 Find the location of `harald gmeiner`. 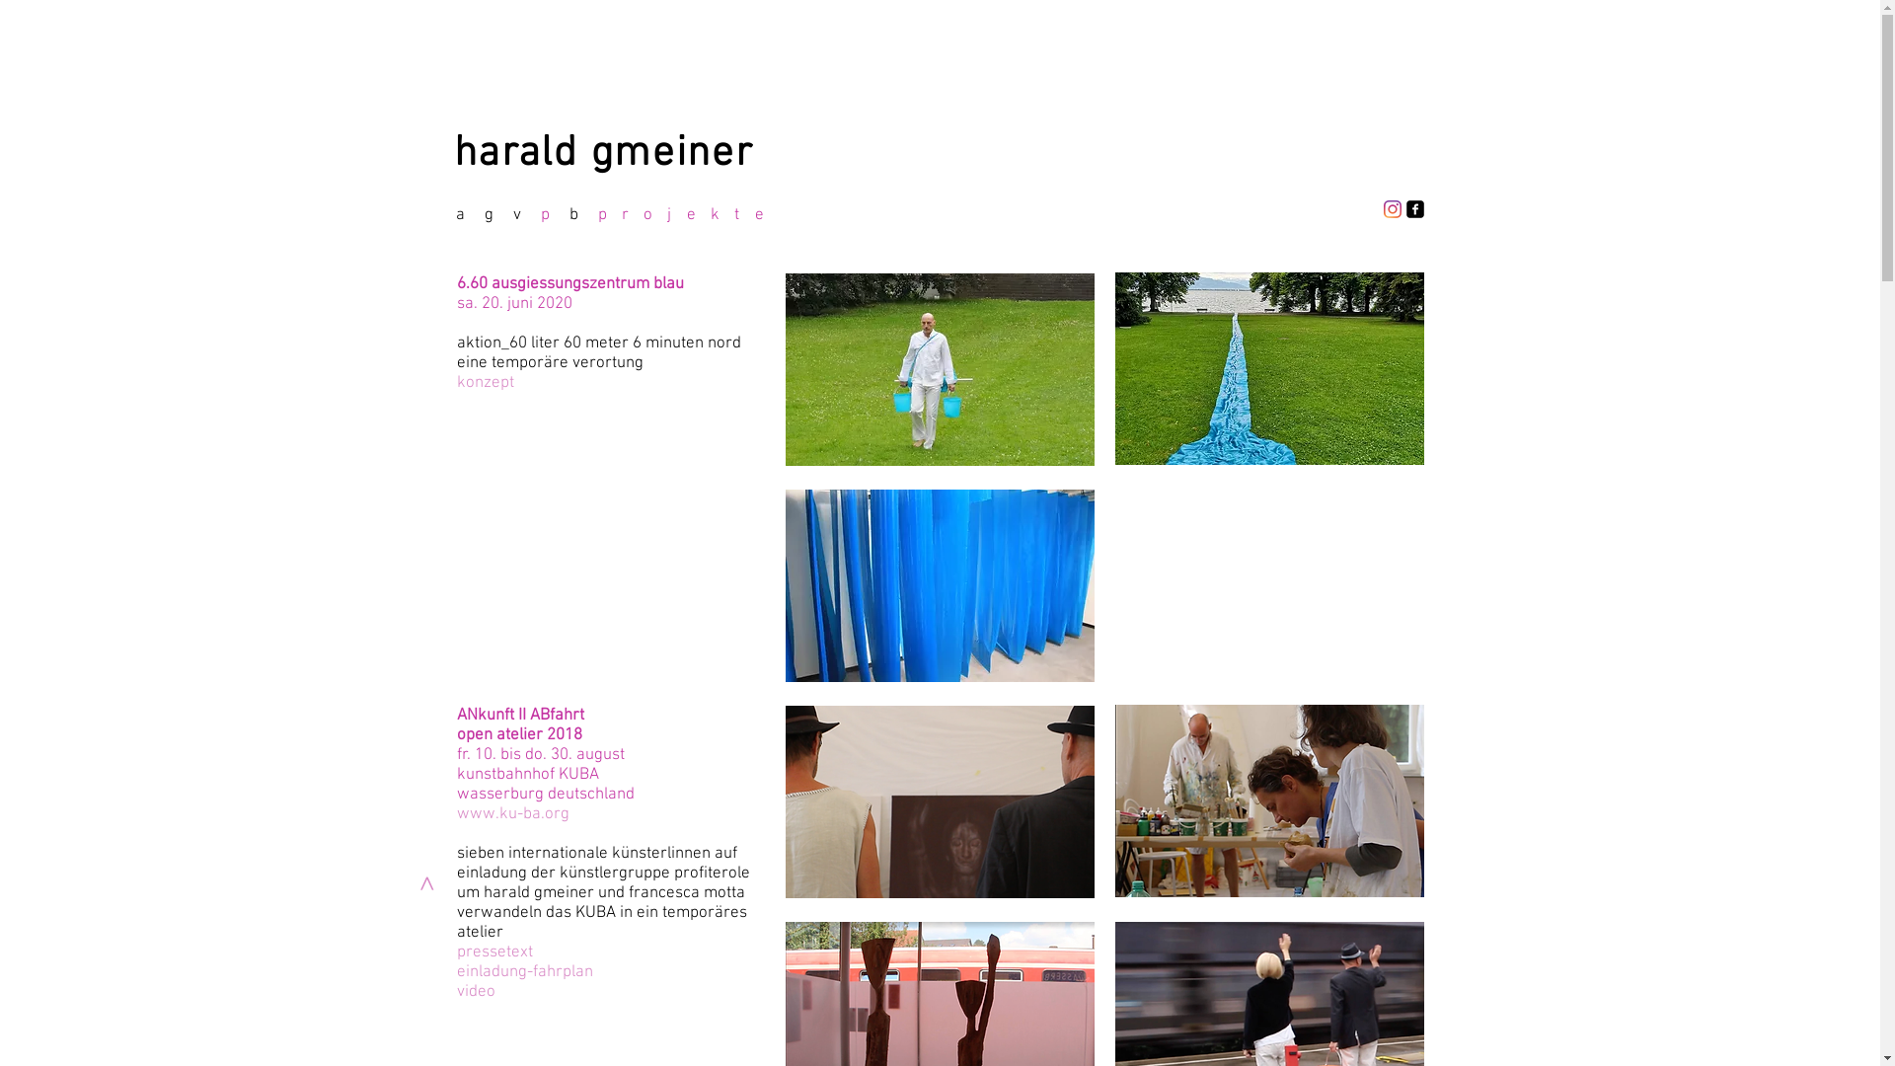

harald gmeiner is located at coordinates (604, 154).